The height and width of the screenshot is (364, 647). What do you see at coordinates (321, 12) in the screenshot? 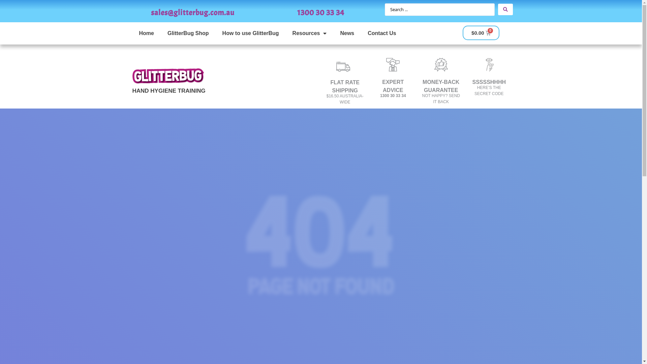
I see `1300 30 33 34` at bounding box center [321, 12].